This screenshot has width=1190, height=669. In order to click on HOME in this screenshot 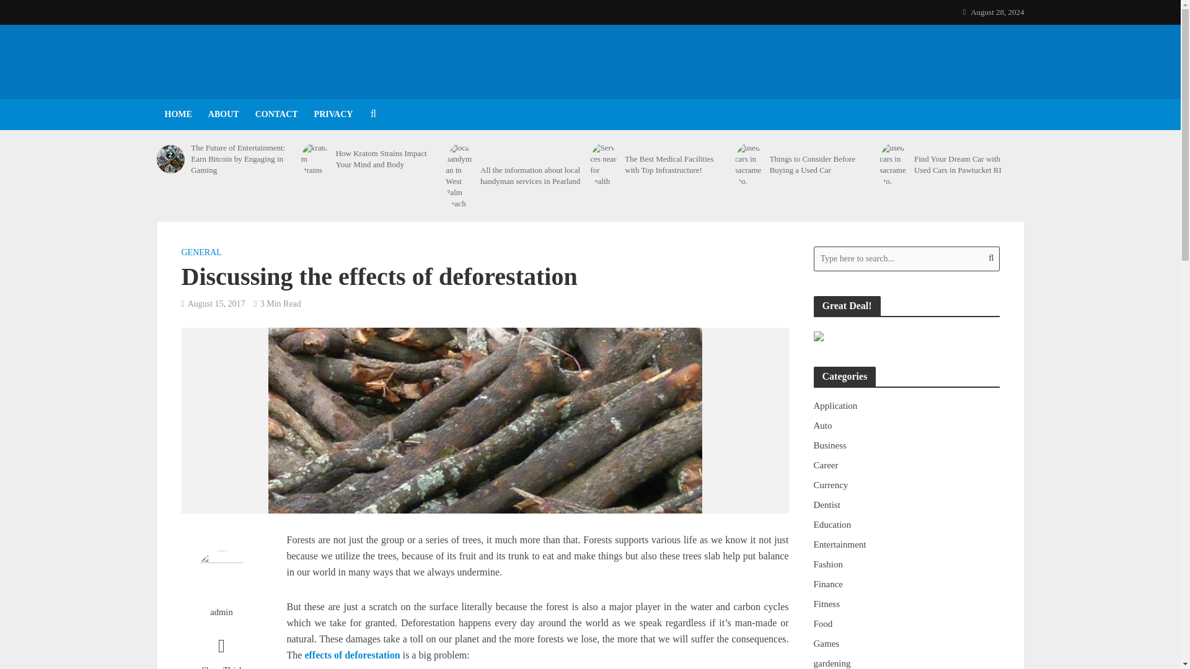, I will do `click(177, 114)`.